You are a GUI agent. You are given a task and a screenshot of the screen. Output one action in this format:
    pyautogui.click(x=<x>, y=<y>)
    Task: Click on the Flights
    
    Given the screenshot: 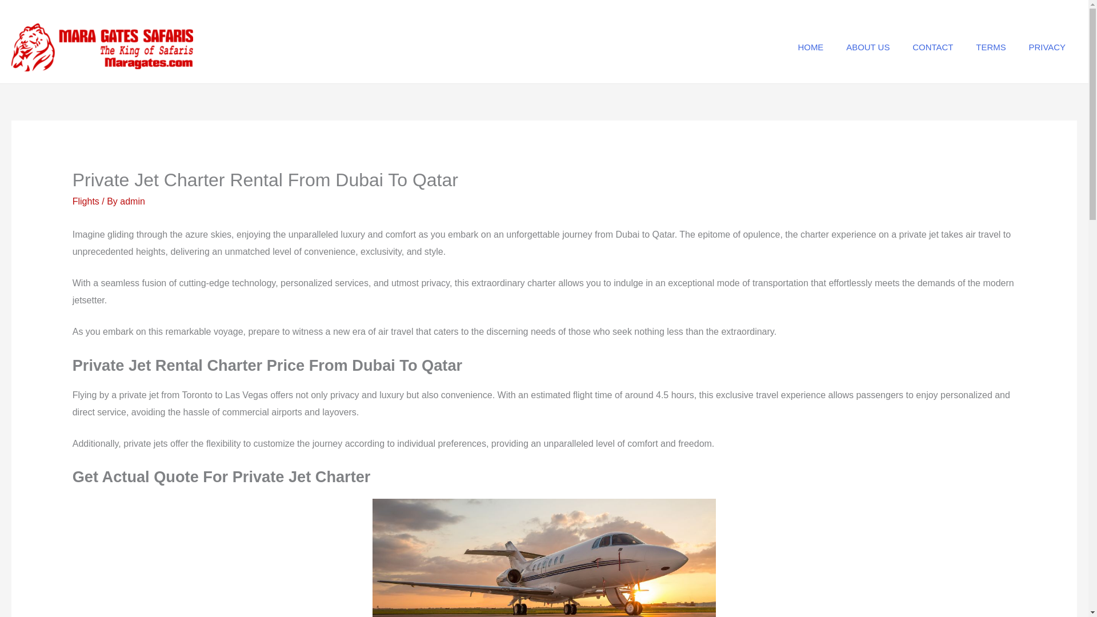 What is the action you would take?
    pyautogui.click(x=86, y=201)
    